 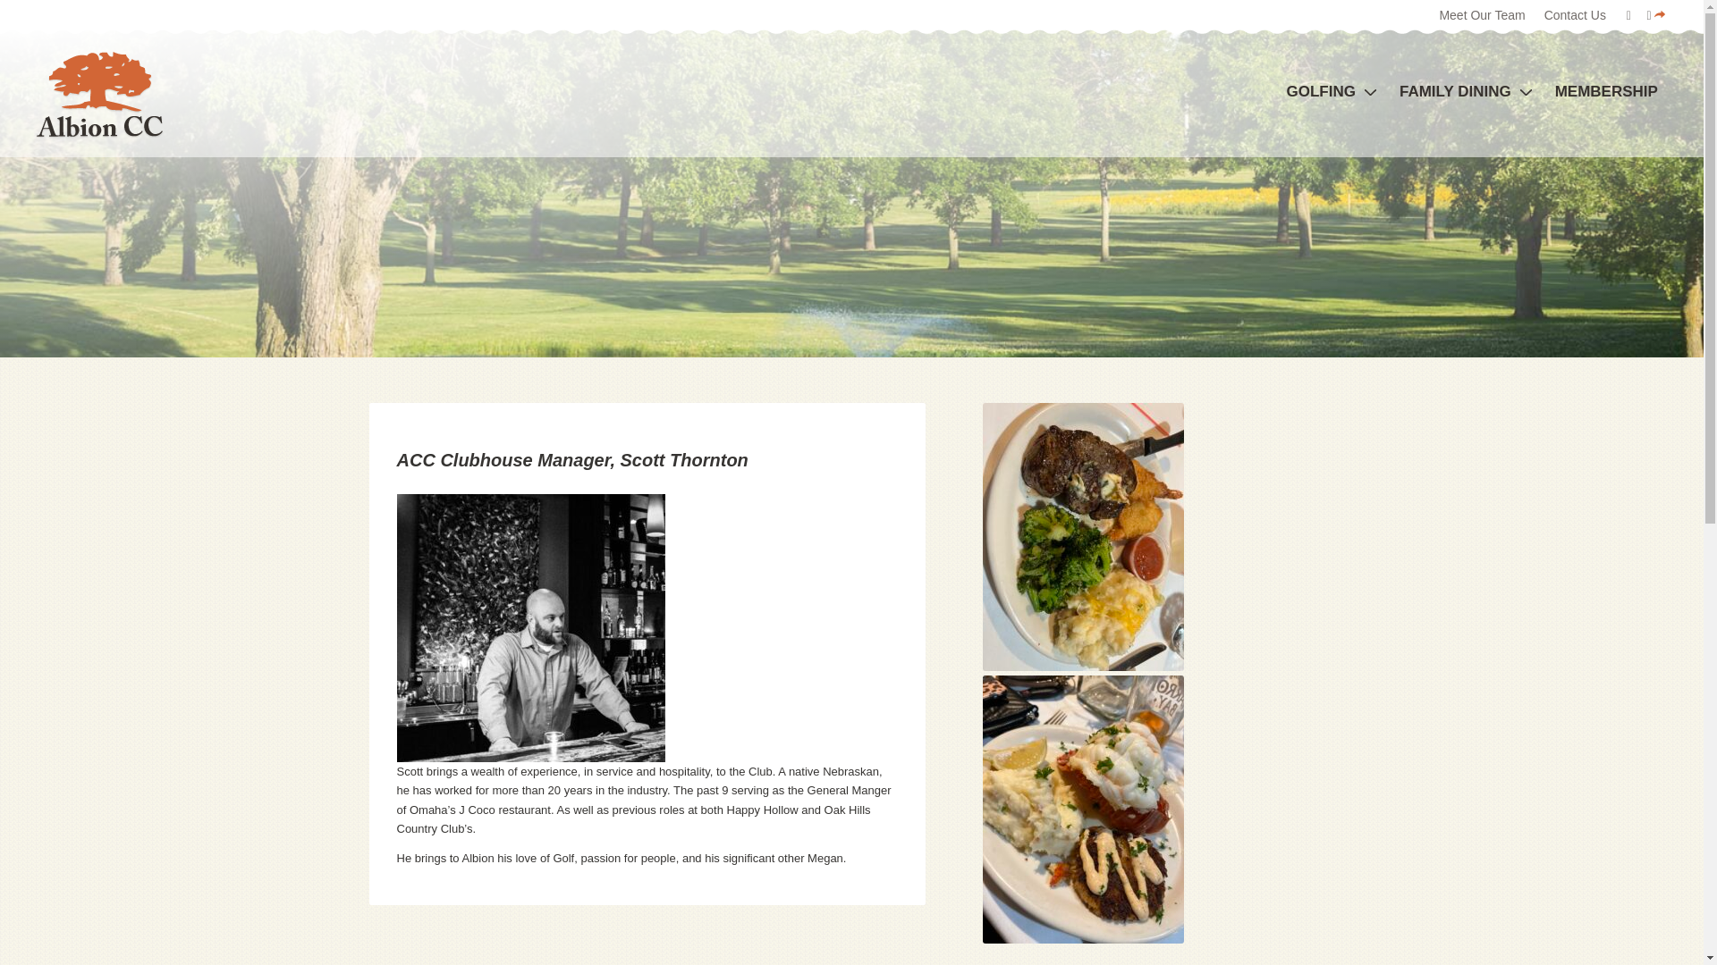 What do you see at coordinates (1628, 15) in the screenshot?
I see `Facebook` at bounding box center [1628, 15].